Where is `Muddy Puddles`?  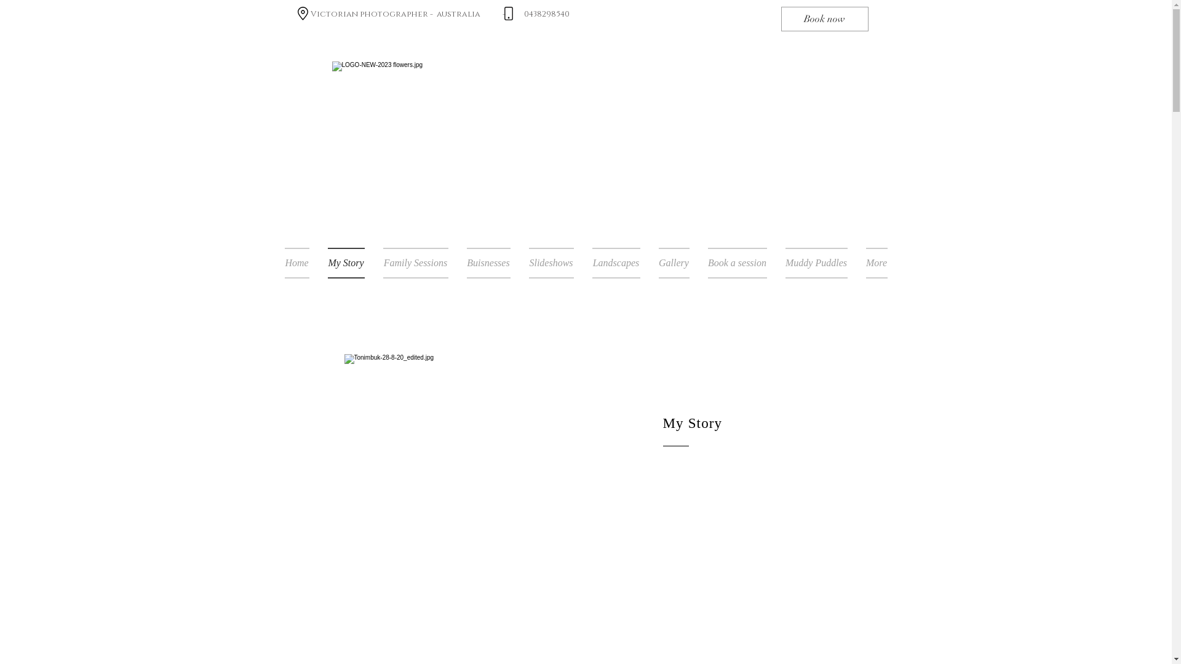 Muddy Puddles is located at coordinates (817, 263).